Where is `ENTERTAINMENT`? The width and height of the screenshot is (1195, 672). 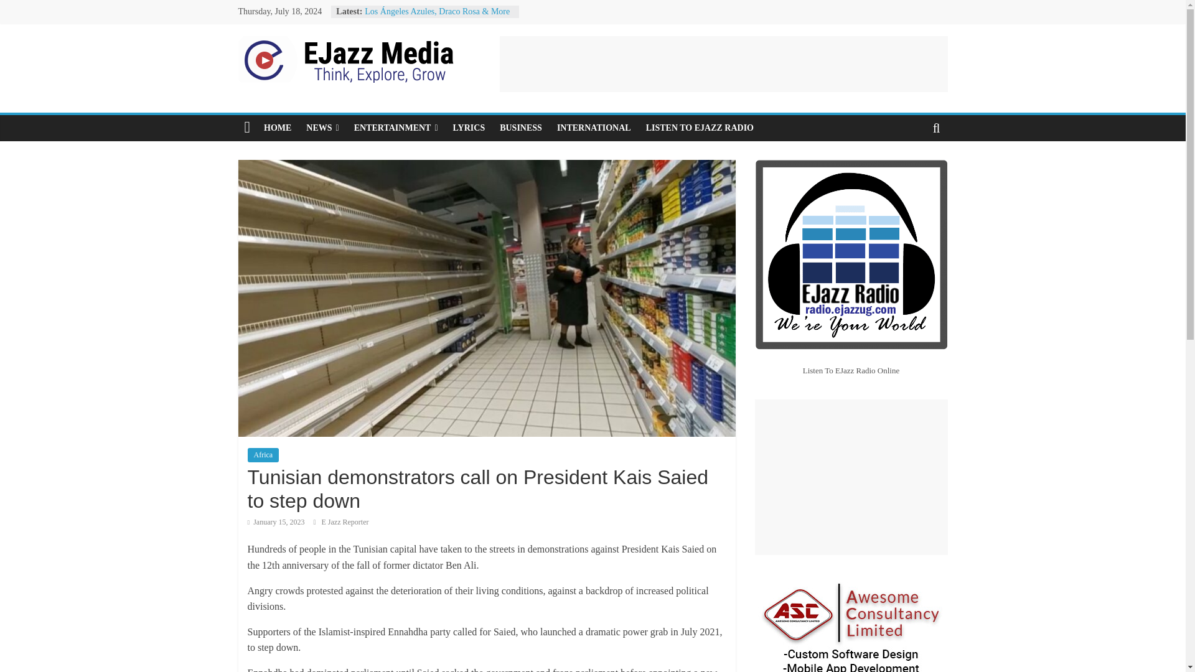 ENTERTAINMENT is located at coordinates (396, 128).